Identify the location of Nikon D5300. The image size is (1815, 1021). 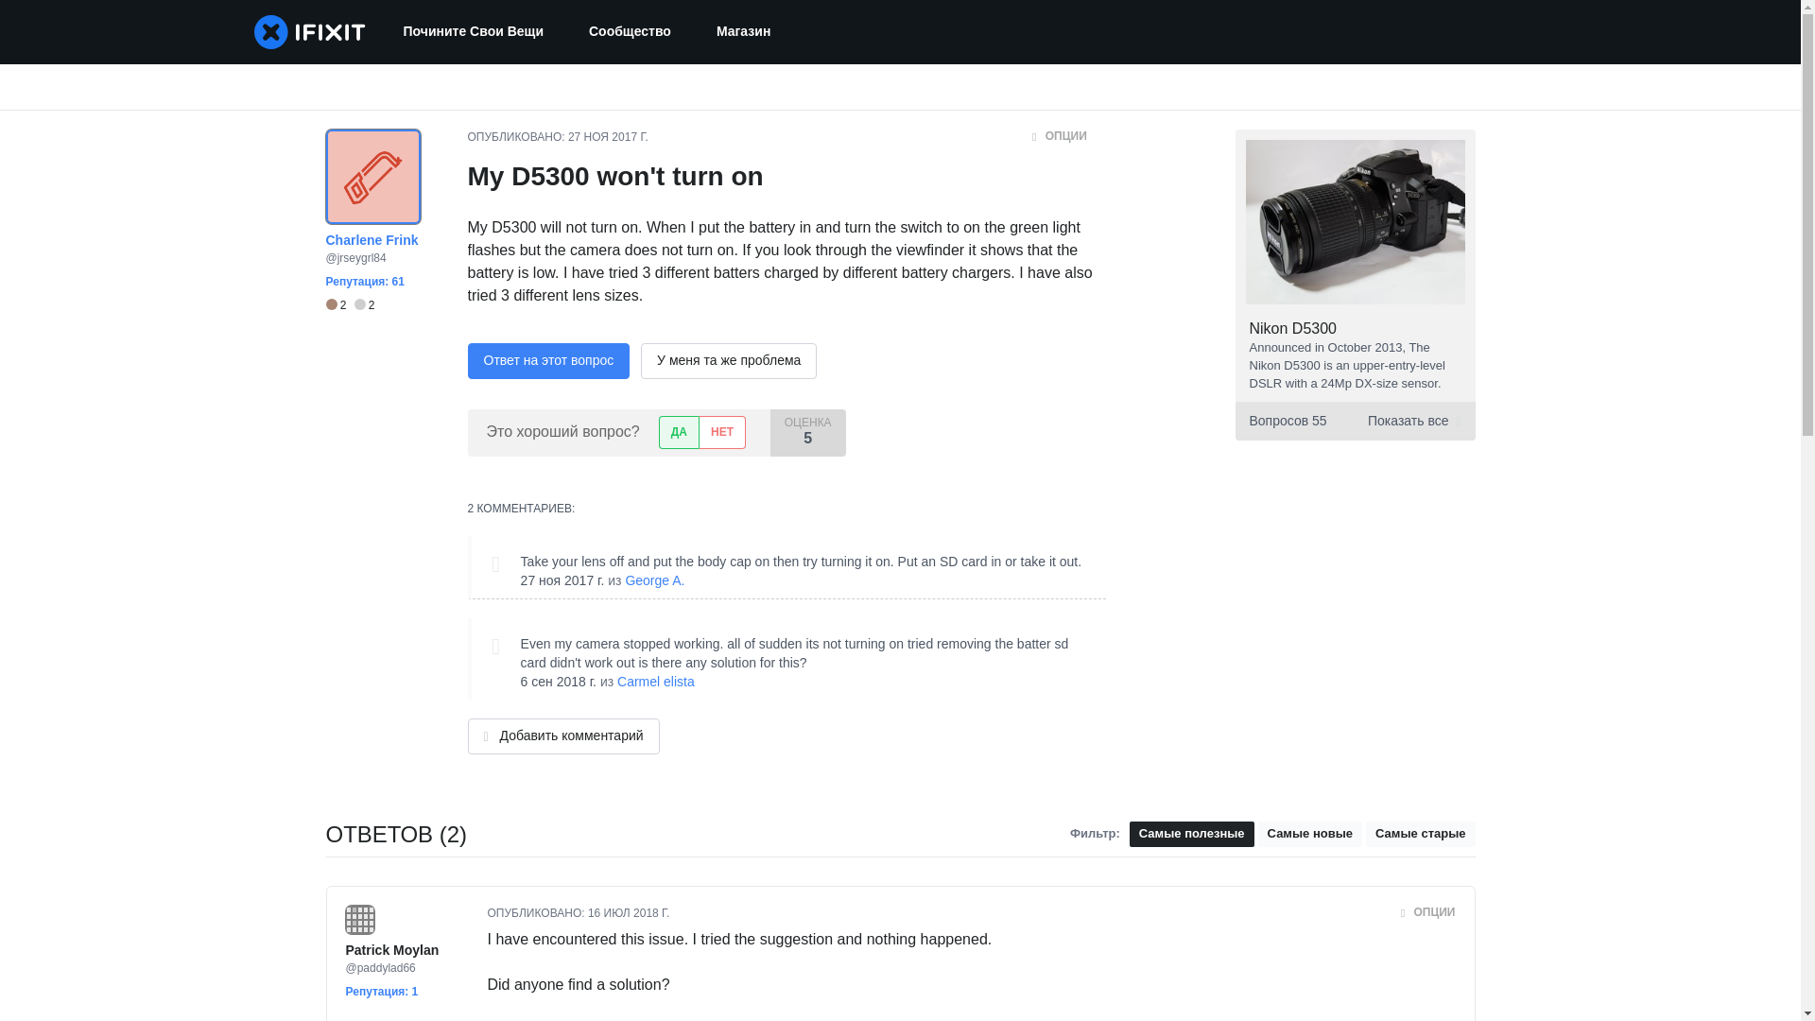
(1293, 329).